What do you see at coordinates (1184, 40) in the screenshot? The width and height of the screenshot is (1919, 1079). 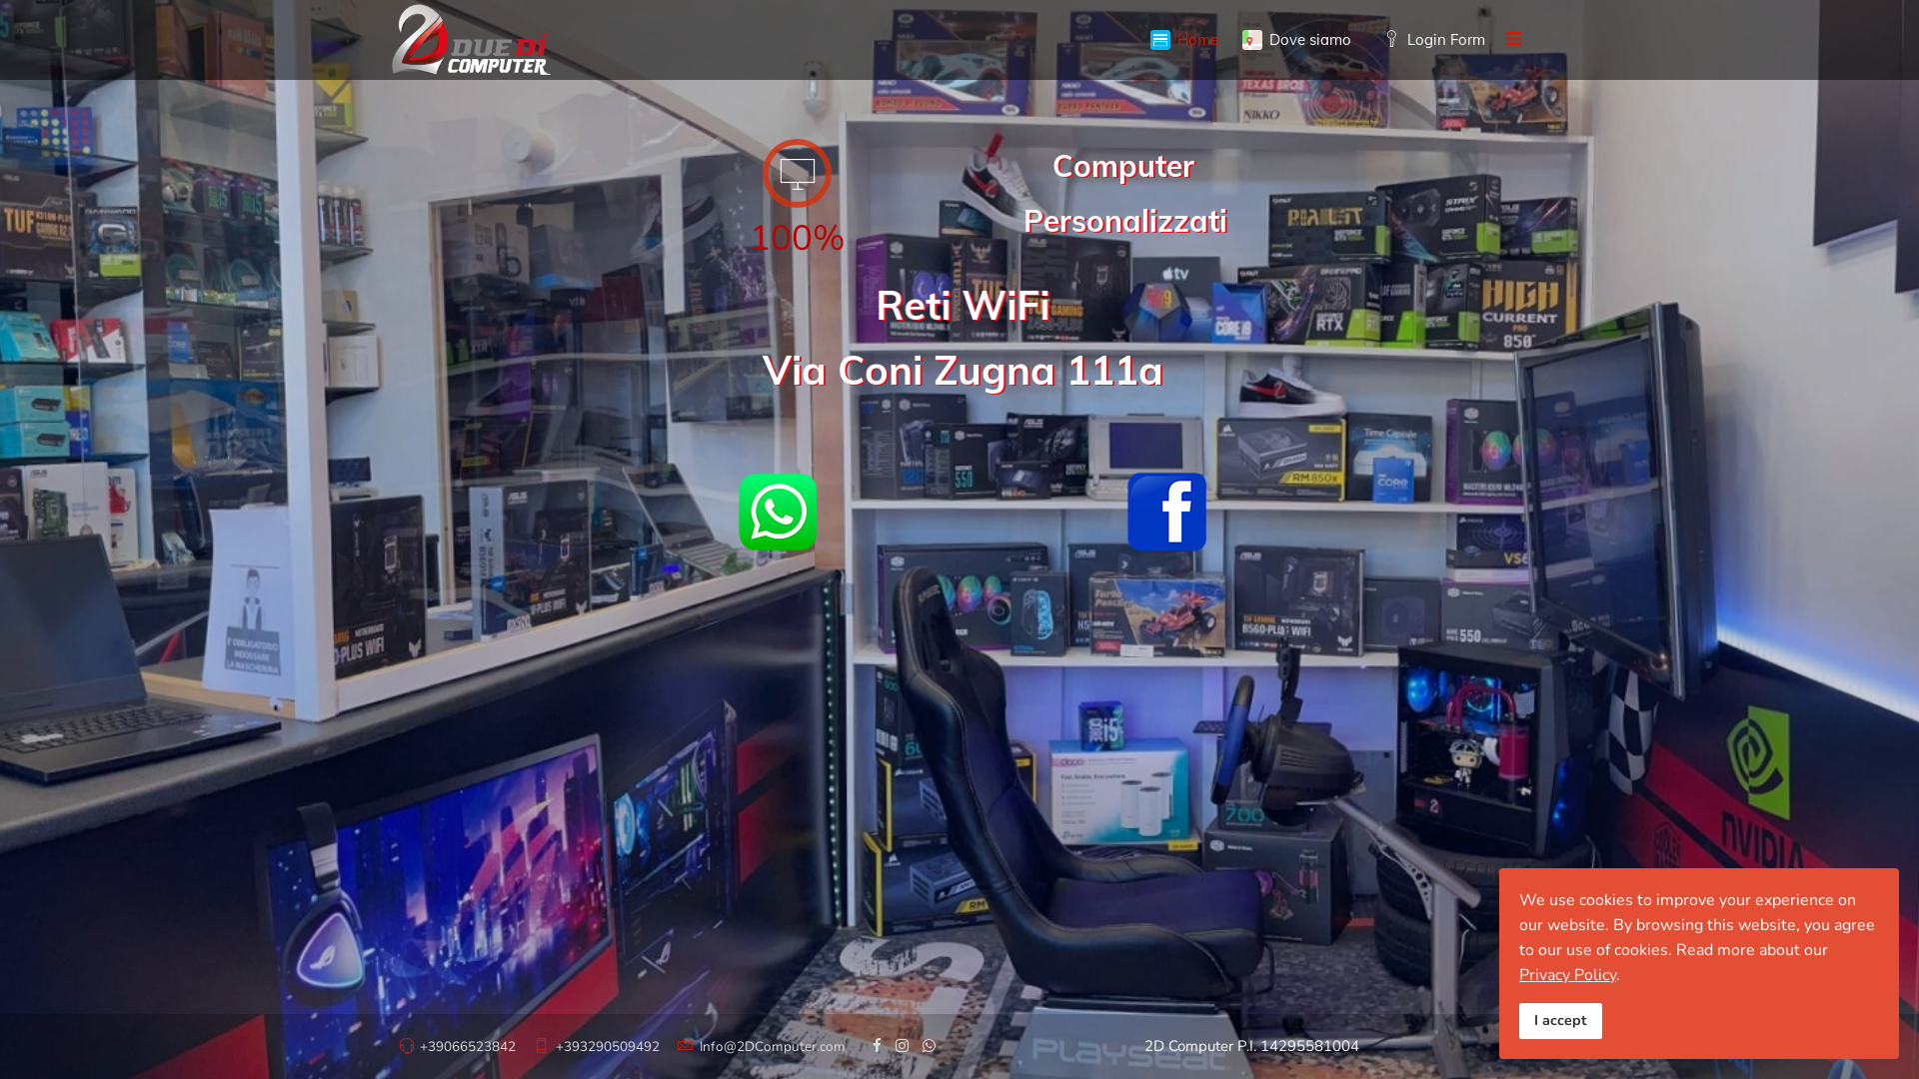 I see `Home` at bounding box center [1184, 40].